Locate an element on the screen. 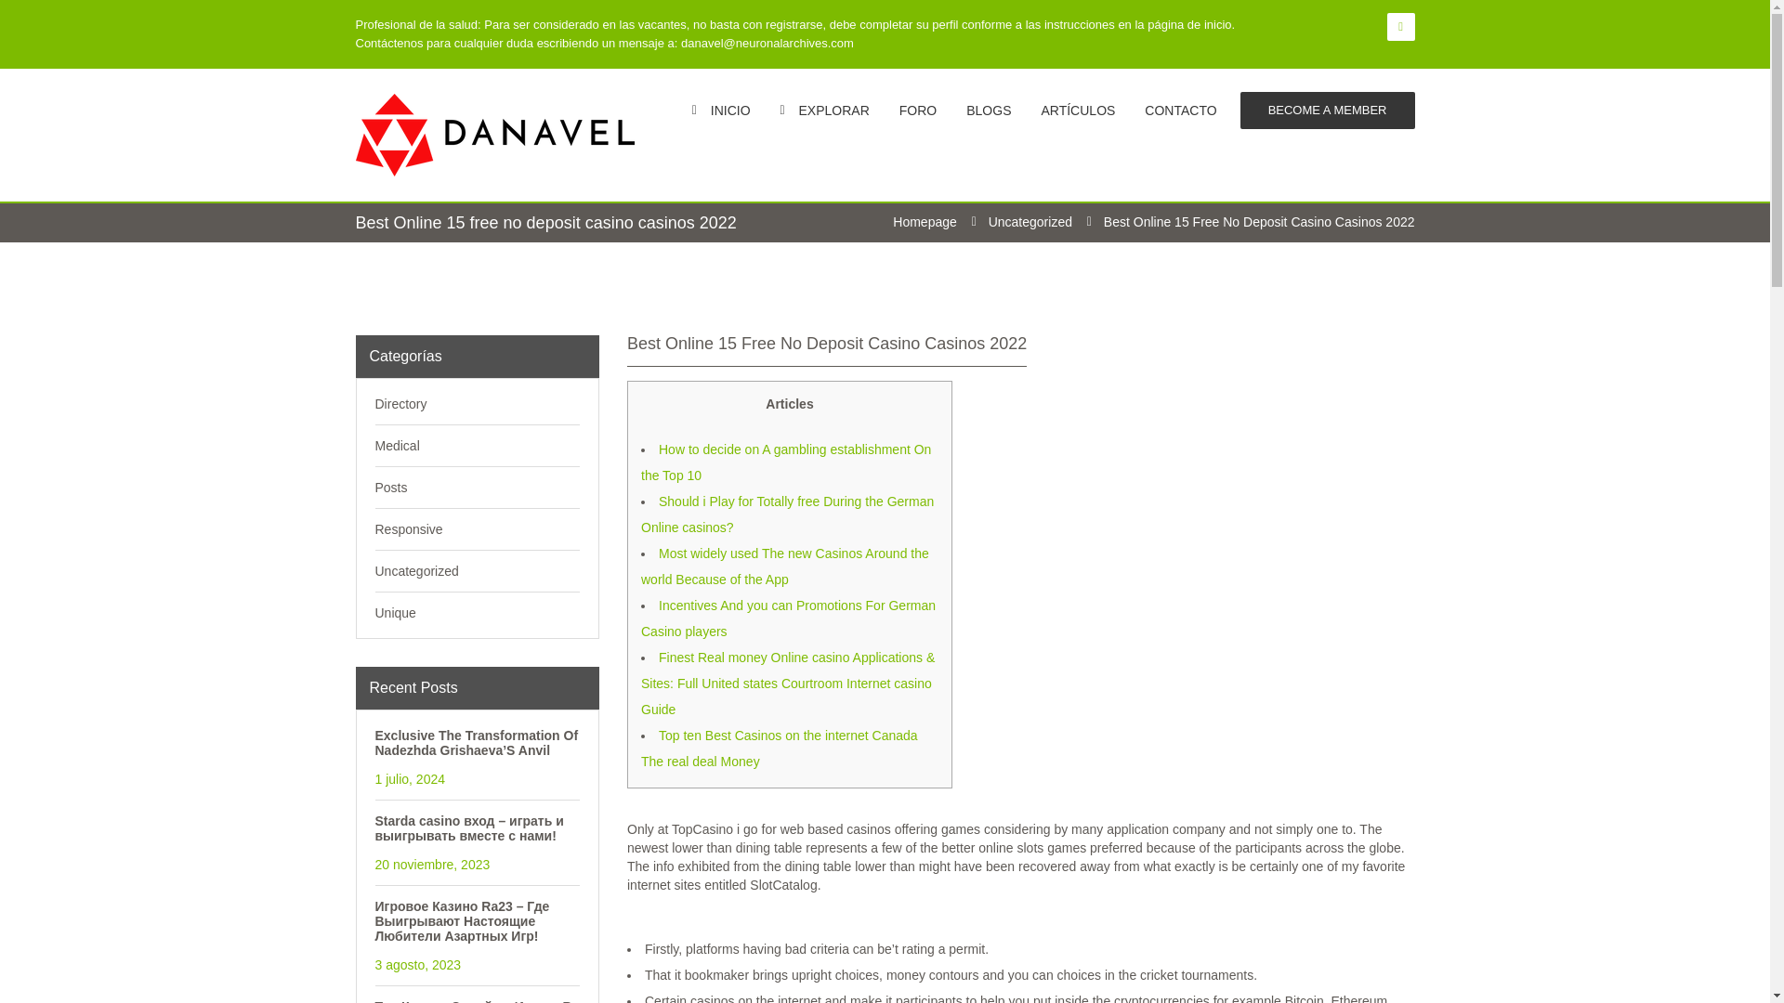 Image resolution: width=1784 pixels, height=1003 pixels. CONTACTO is located at coordinates (1180, 110).